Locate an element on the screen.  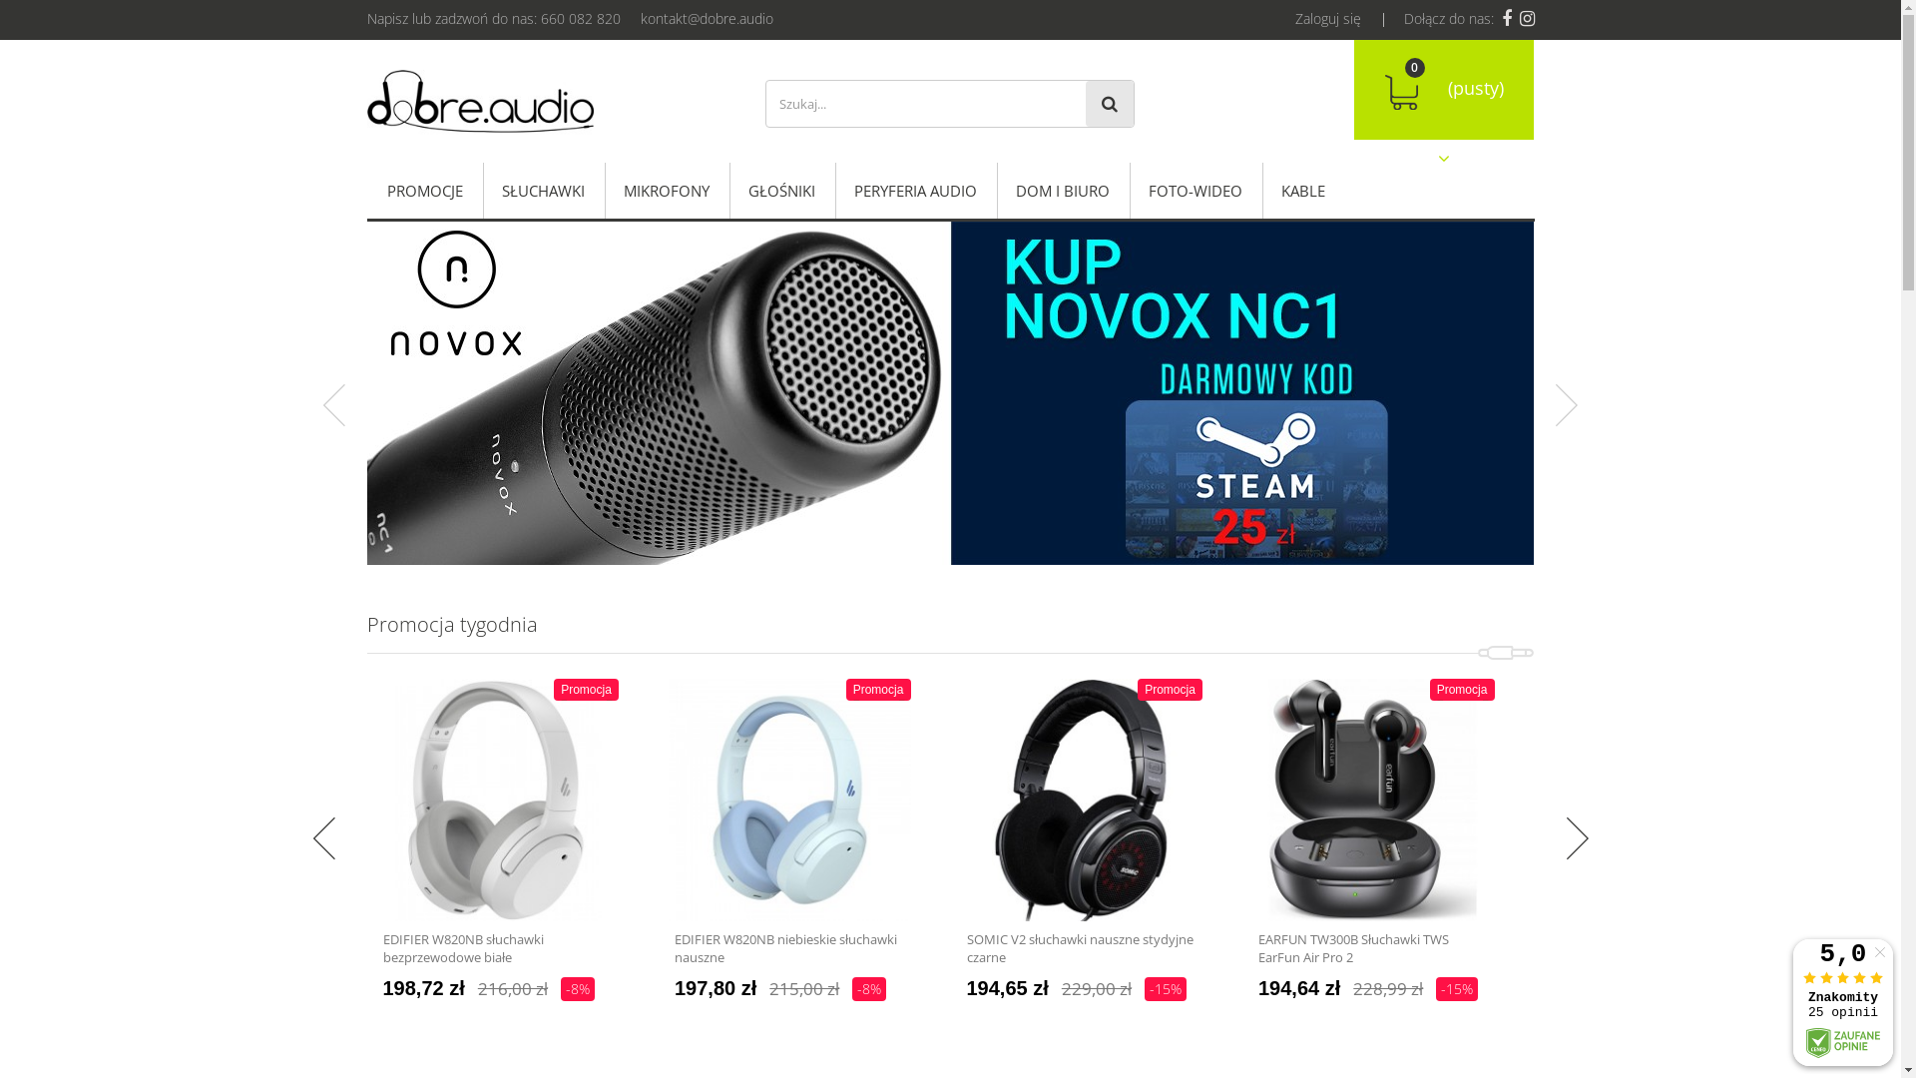
dobre.audio is located at coordinates (552, 102).